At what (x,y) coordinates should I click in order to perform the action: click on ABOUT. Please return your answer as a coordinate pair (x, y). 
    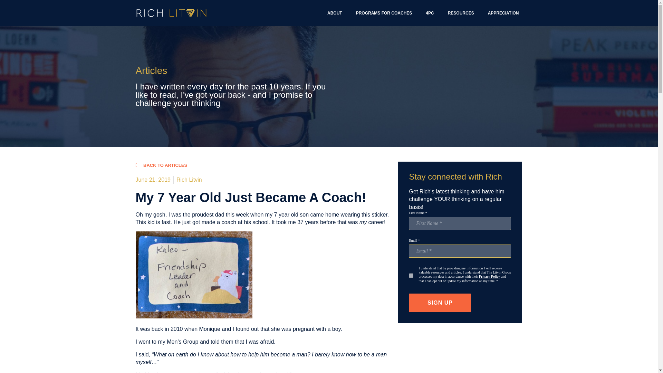
    Looking at the image, I should click on (335, 13).